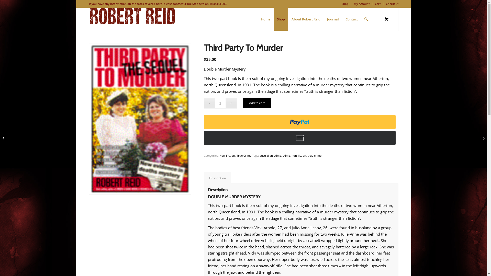  I want to click on True Crime, so click(244, 155).